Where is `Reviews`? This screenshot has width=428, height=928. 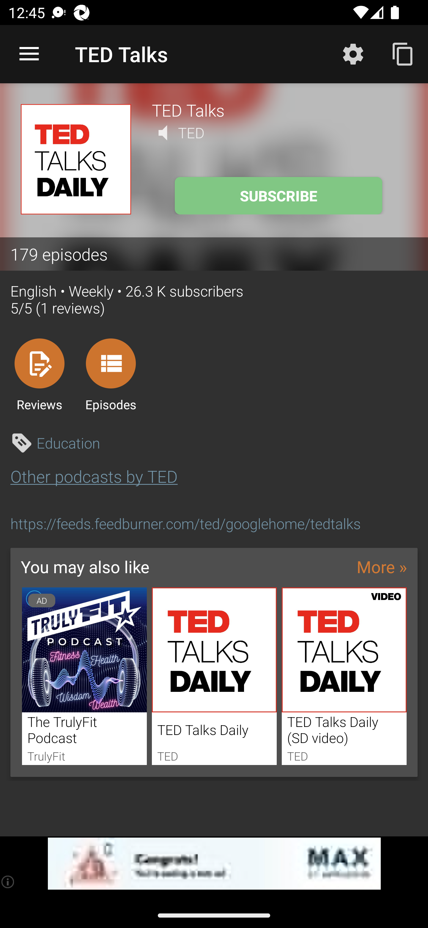
Reviews is located at coordinates (39, 375).